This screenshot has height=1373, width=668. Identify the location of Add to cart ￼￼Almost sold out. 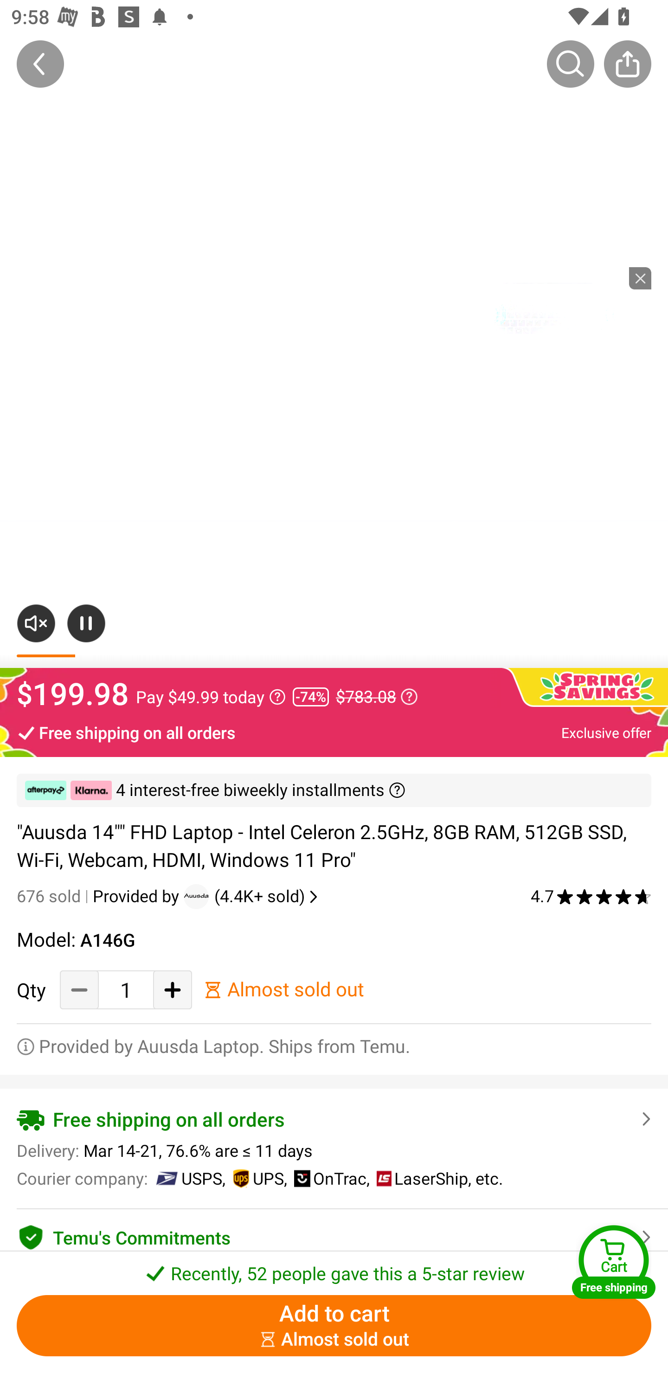
(334, 1326).